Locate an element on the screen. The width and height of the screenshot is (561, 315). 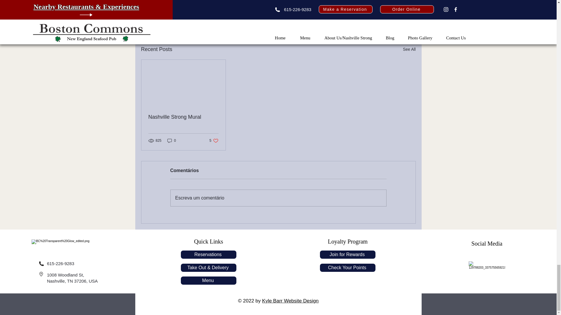
Join for Rewards is located at coordinates (409, 49).